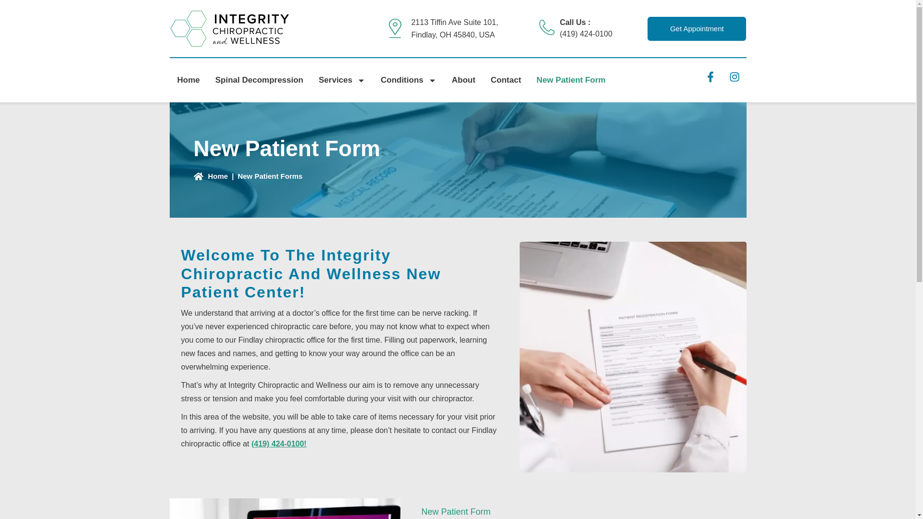 The image size is (923, 519). I want to click on Contact, so click(506, 80).